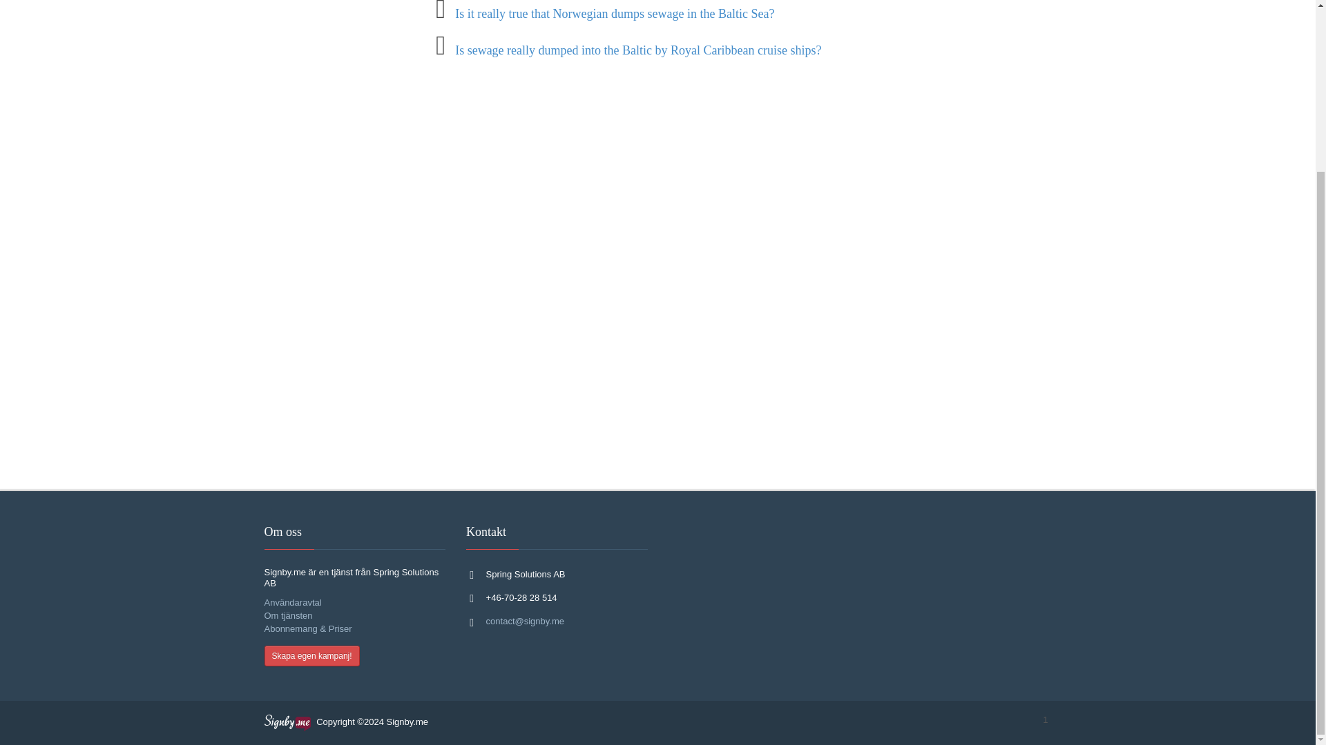  What do you see at coordinates (311, 655) in the screenshot?
I see `Skapa egen kampanj!` at bounding box center [311, 655].